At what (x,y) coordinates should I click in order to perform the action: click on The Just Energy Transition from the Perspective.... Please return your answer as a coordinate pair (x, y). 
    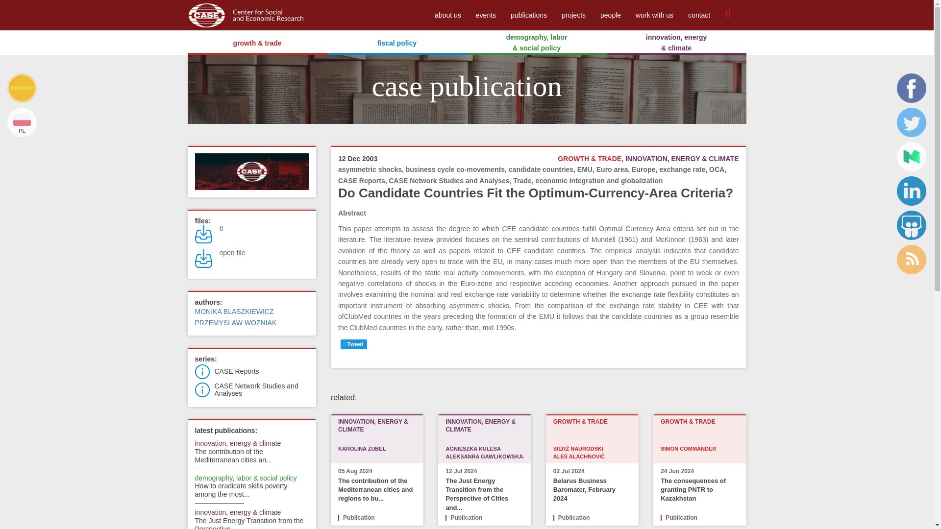
    Looking at the image, I should click on (249, 523).